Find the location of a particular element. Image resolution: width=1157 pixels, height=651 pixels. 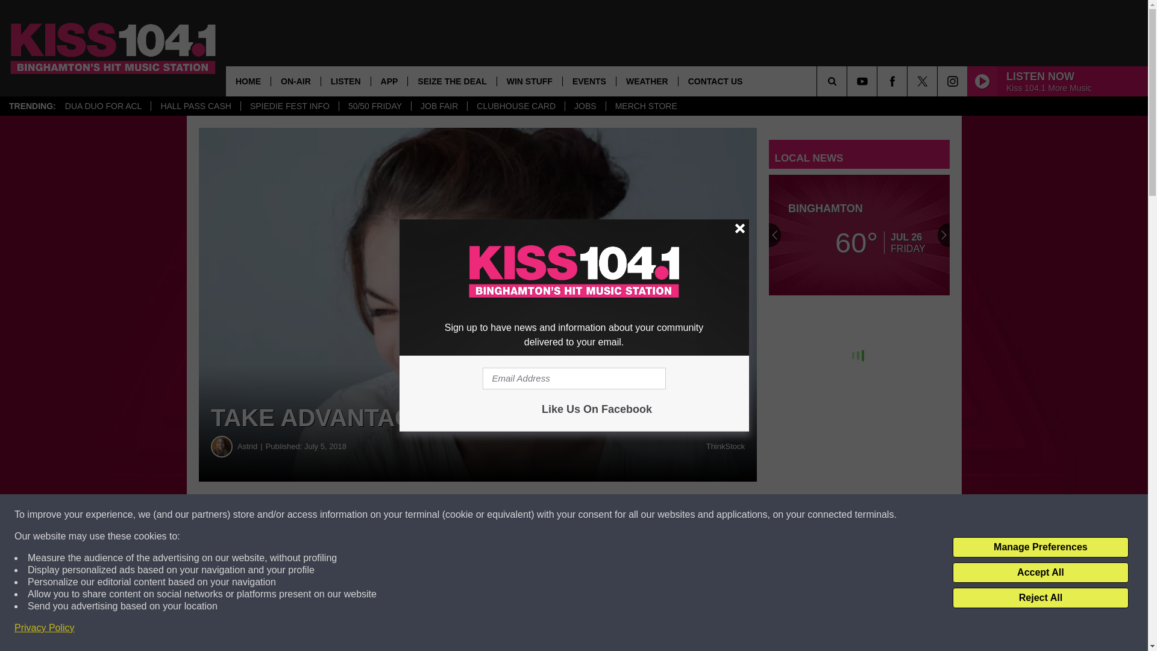

DUA DUO FOR ACL is located at coordinates (104, 106).